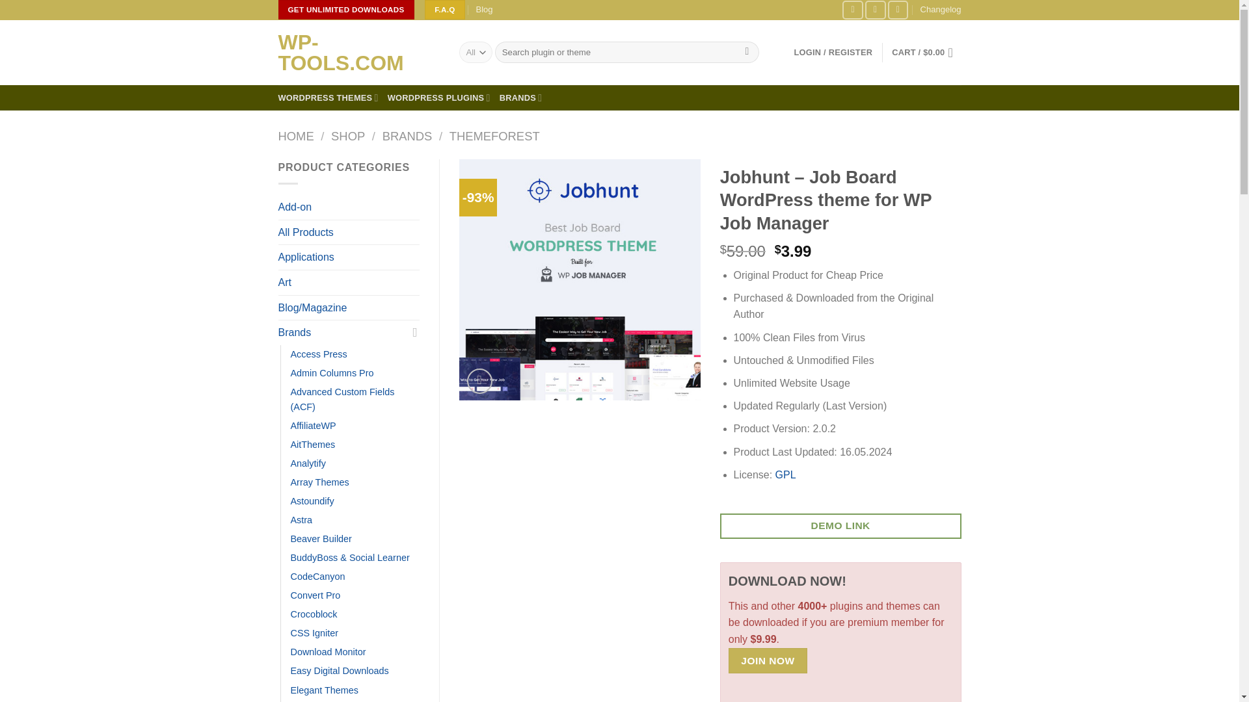 The height and width of the screenshot is (702, 1249). I want to click on Follow on Instagram, so click(876, 10).